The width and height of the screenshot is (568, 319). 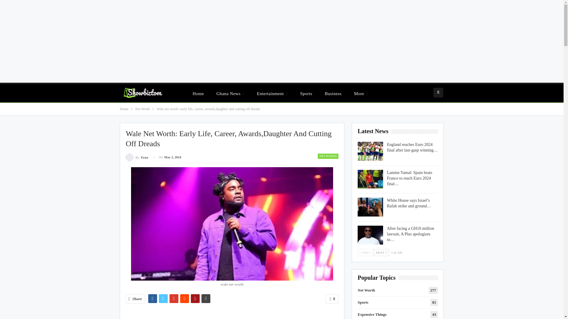 I want to click on Business, so click(x=333, y=93).